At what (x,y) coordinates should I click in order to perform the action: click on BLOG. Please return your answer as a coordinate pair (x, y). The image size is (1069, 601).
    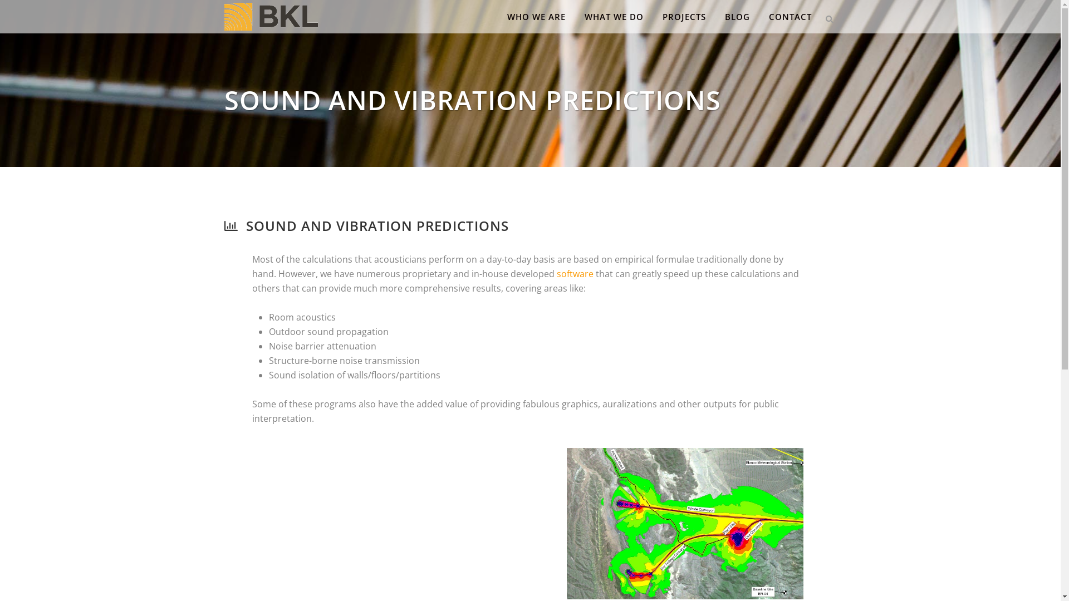
    Looking at the image, I should click on (737, 17).